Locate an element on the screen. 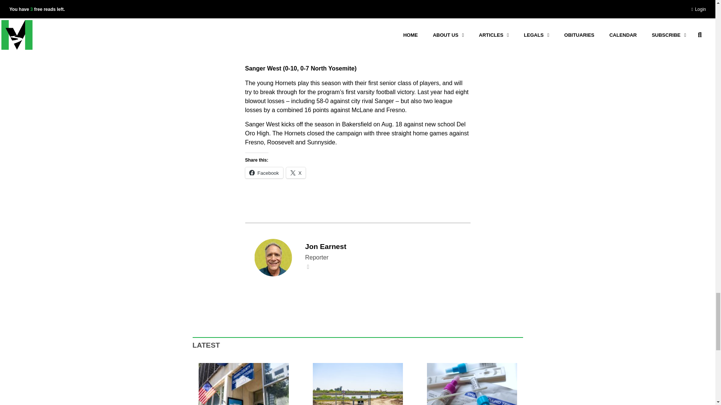 The image size is (721, 405). Click to share on X is located at coordinates (296, 173).